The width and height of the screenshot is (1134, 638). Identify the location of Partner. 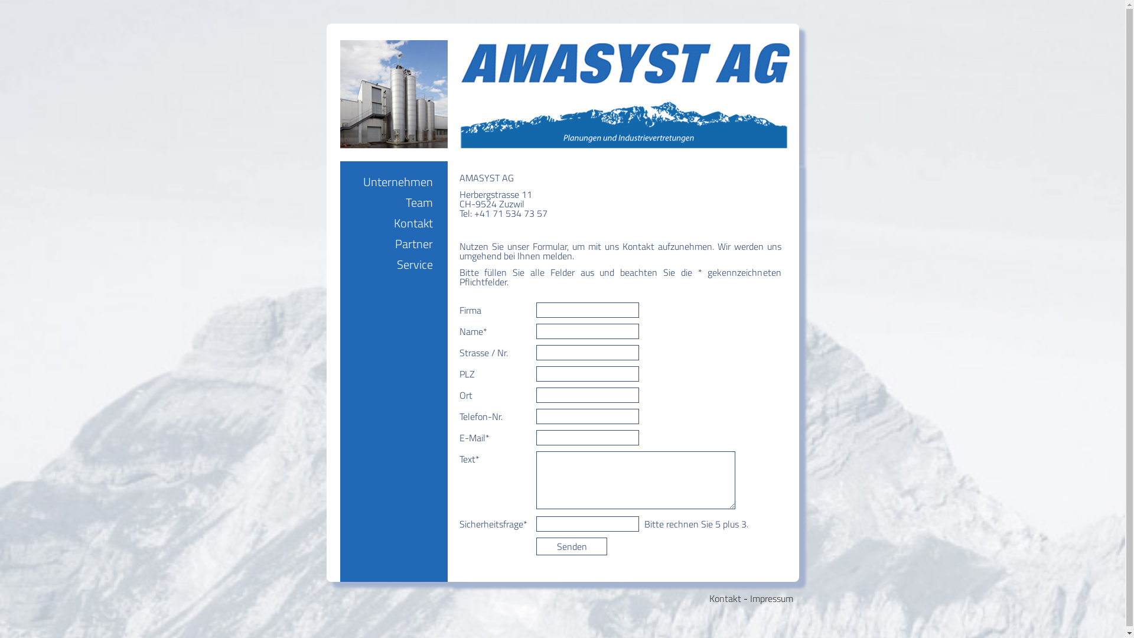
(413, 243).